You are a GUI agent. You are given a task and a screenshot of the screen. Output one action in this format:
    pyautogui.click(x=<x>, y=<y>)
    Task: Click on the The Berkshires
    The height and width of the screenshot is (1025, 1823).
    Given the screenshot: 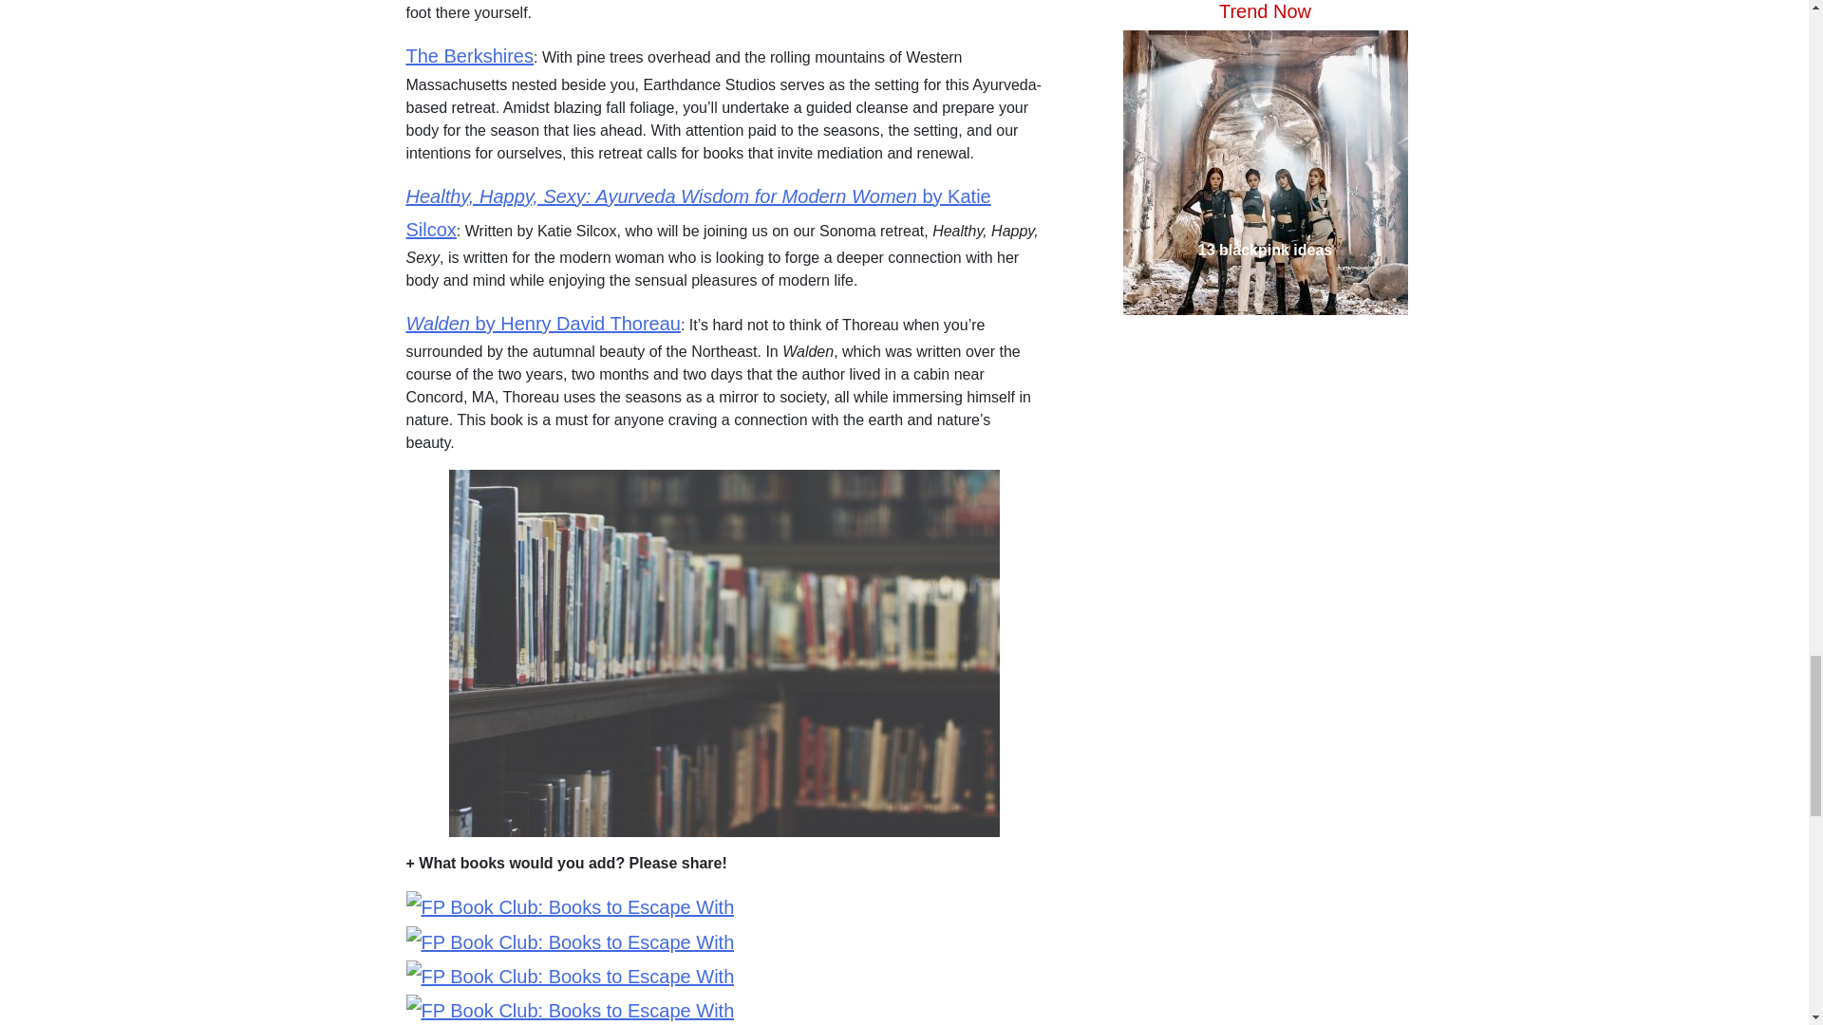 What is the action you would take?
    pyautogui.click(x=470, y=55)
    